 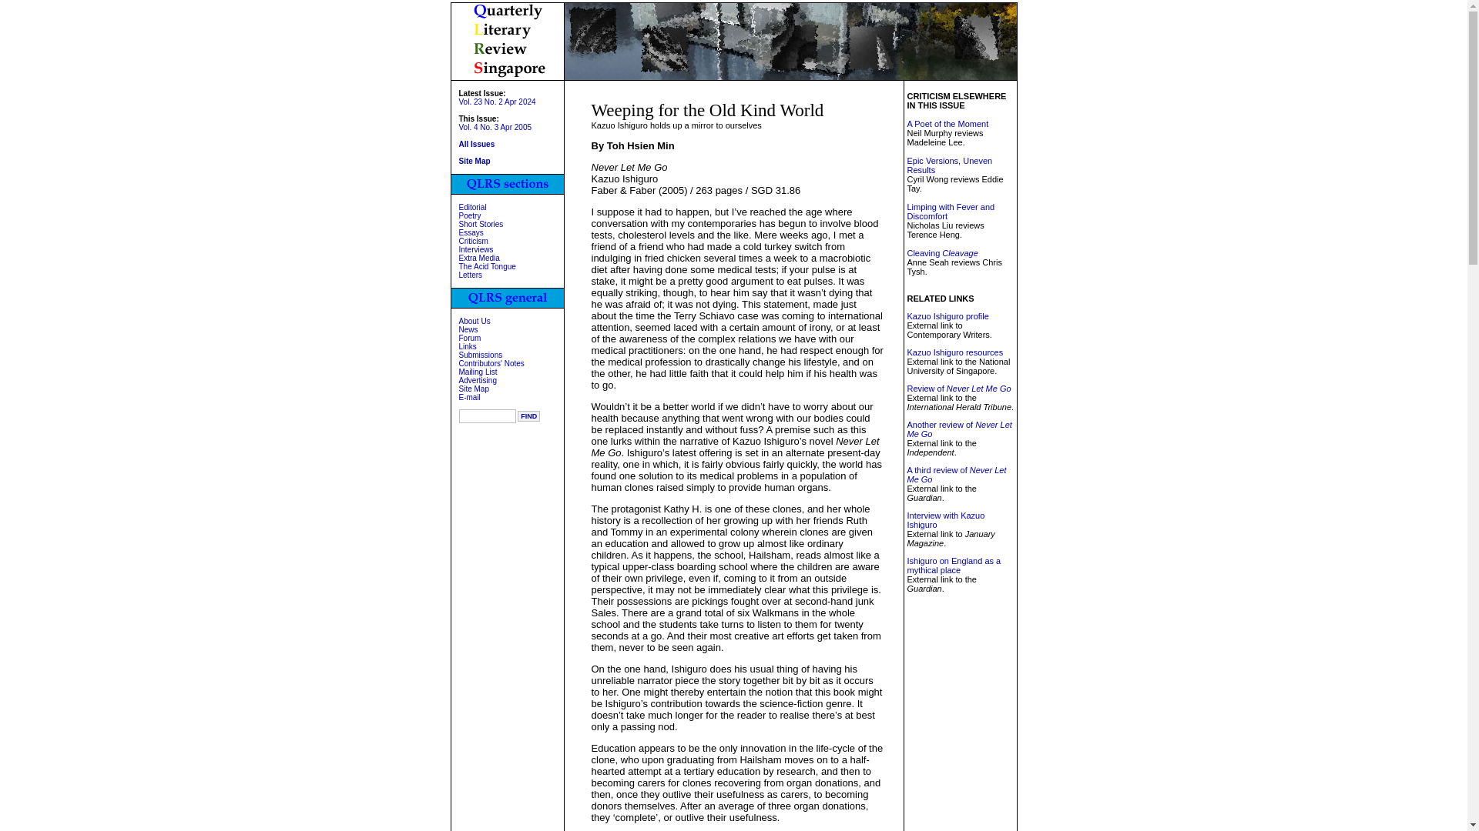 I want to click on Cleaving Cleavage, so click(x=941, y=252).